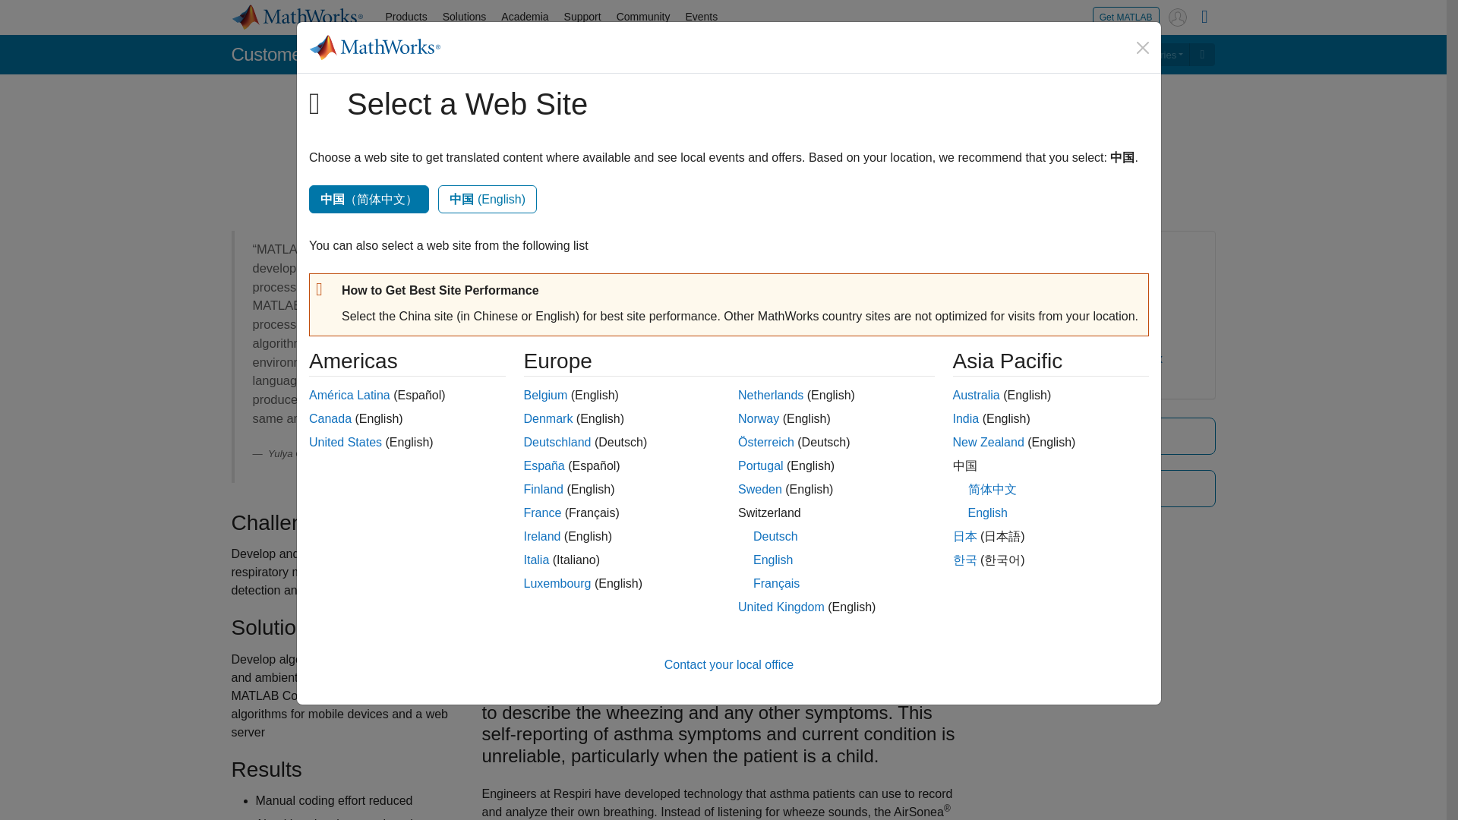  Describe the element at coordinates (701, 17) in the screenshot. I see `Events` at that location.